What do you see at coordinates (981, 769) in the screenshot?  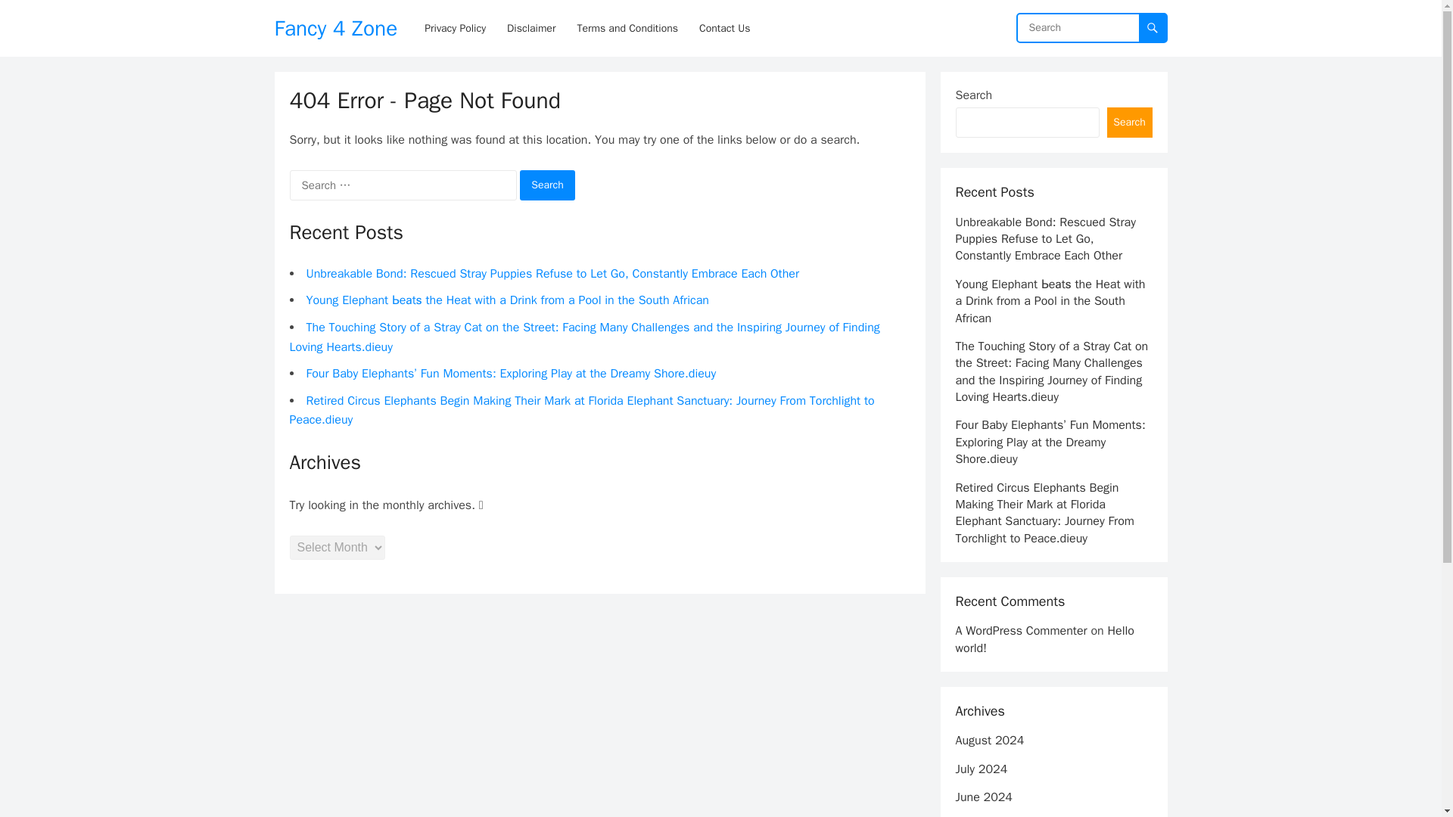 I see `July 2024` at bounding box center [981, 769].